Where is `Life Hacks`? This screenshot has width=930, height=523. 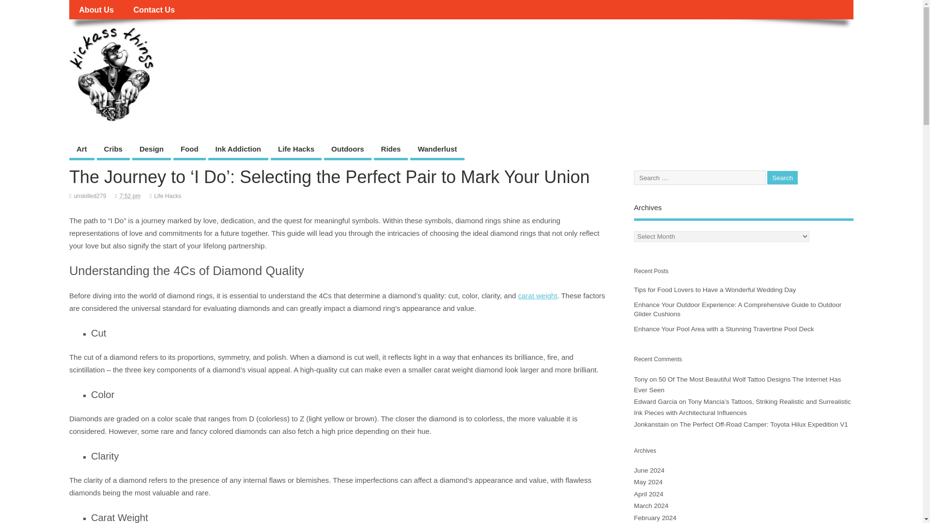 Life Hacks is located at coordinates (168, 196).